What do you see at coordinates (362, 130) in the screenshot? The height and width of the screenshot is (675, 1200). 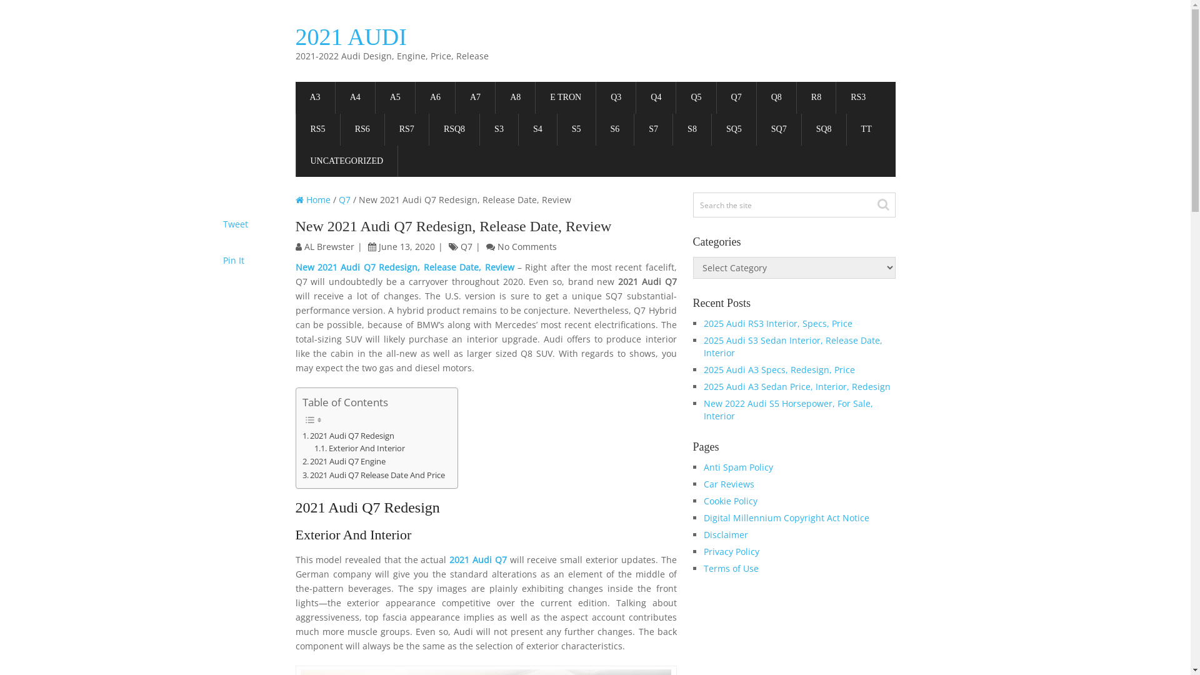 I see `RS6` at bounding box center [362, 130].